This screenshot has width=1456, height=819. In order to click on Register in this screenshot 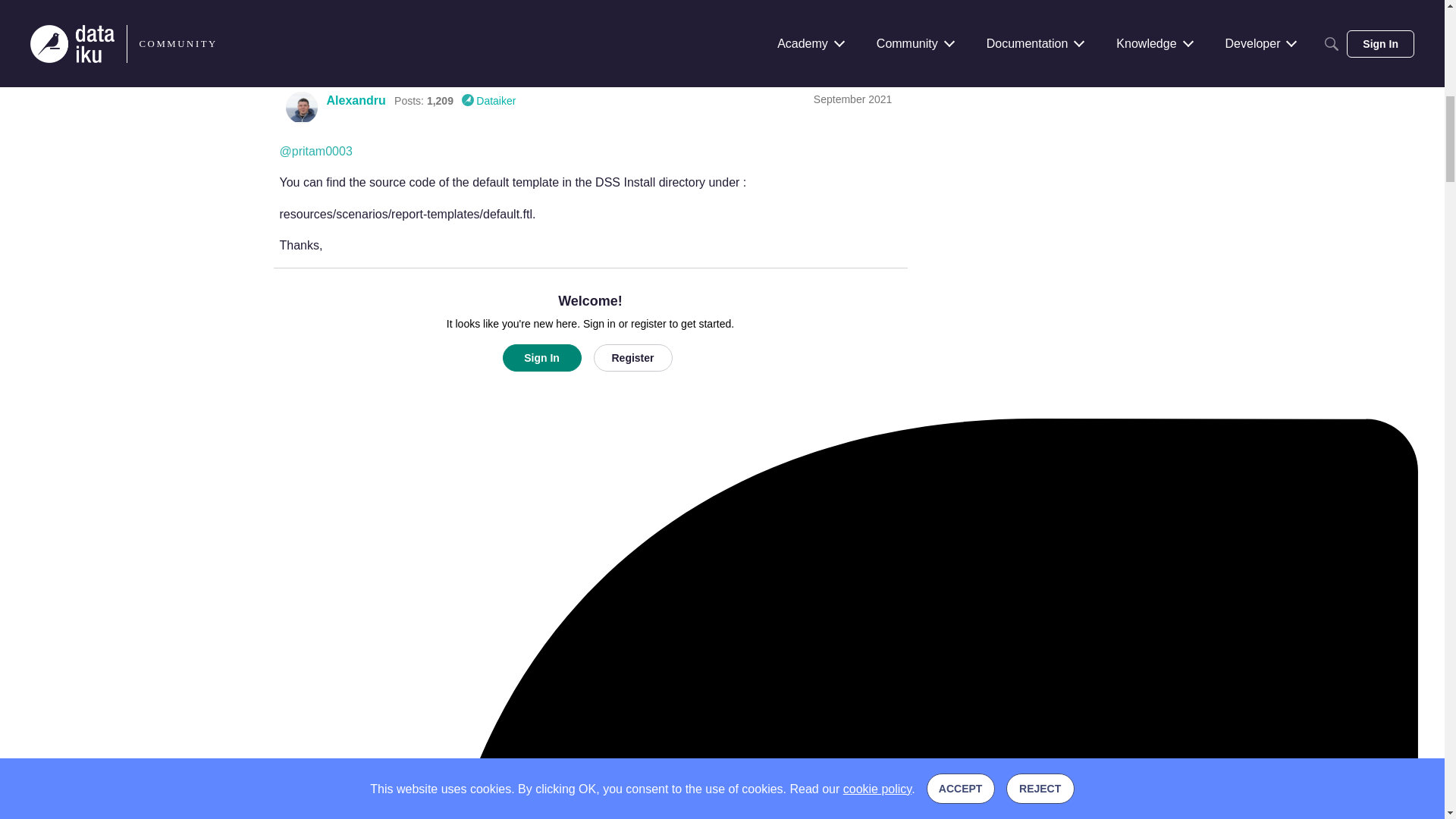, I will do `click(632, 358)`.